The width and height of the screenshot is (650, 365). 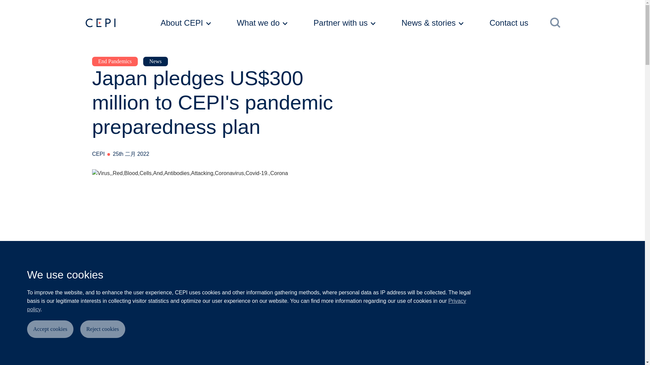 I want to click on Contact us, so click(x=516, y=23).